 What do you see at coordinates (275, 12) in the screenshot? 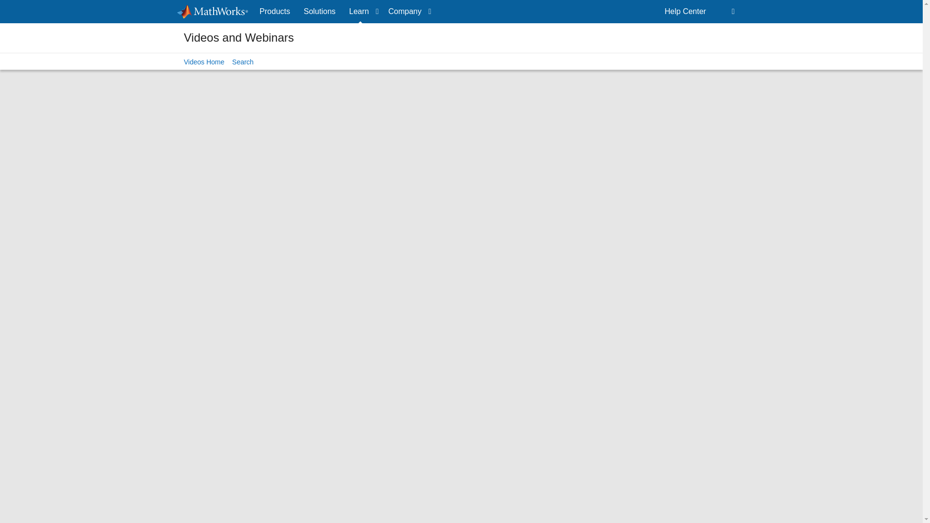
I see `Products` at bounding box center [275, 12].